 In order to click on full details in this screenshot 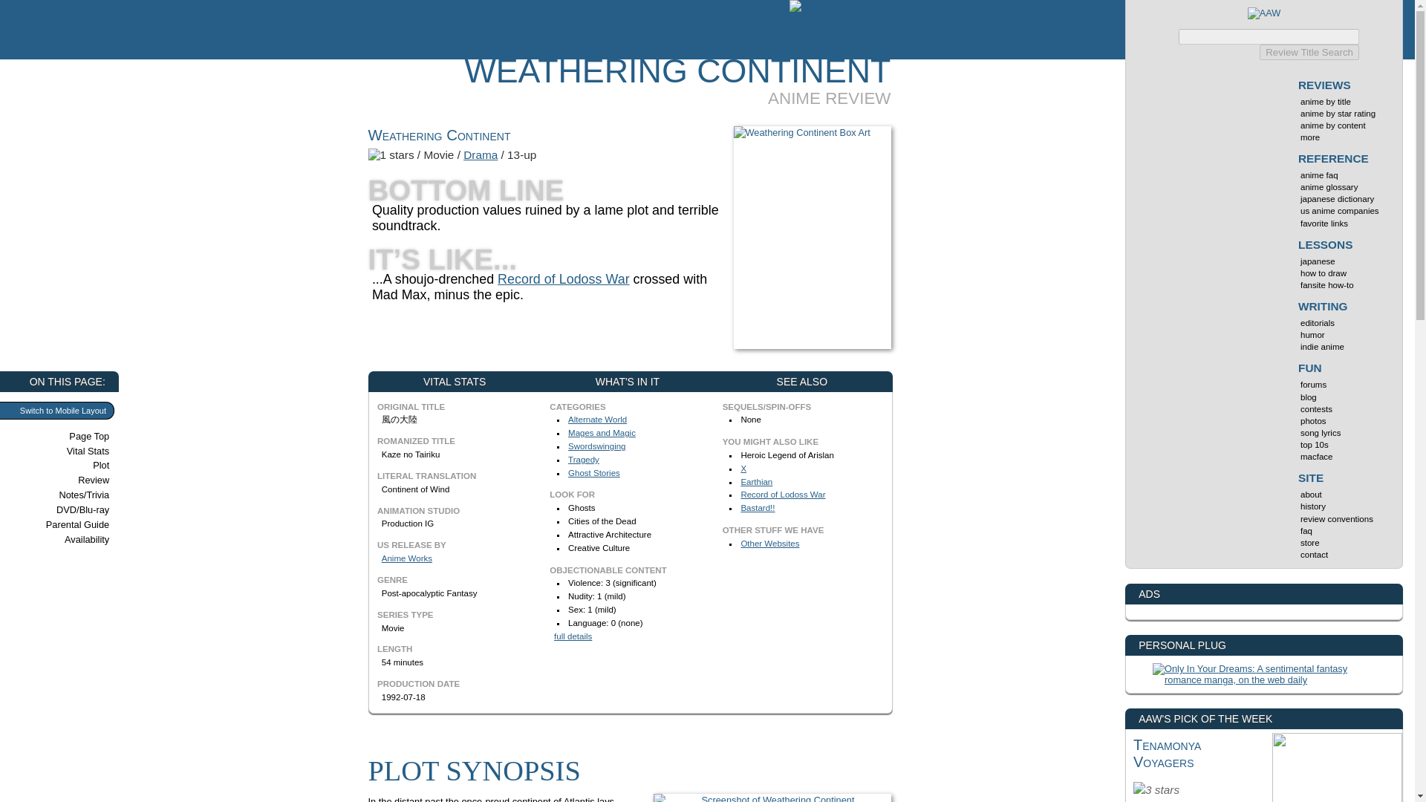, I will do `click(573, 636)`.